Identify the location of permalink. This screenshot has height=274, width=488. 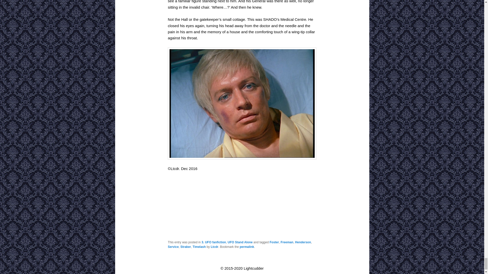
(247, 247).